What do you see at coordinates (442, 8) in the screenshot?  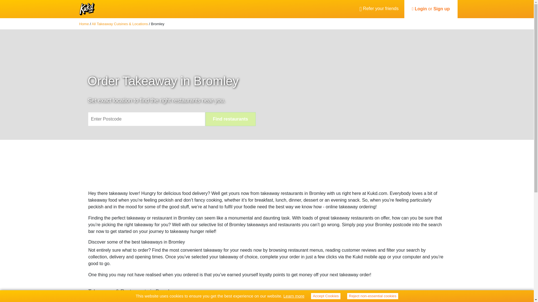 I see `Sign up` at bounding box center [442, 8].